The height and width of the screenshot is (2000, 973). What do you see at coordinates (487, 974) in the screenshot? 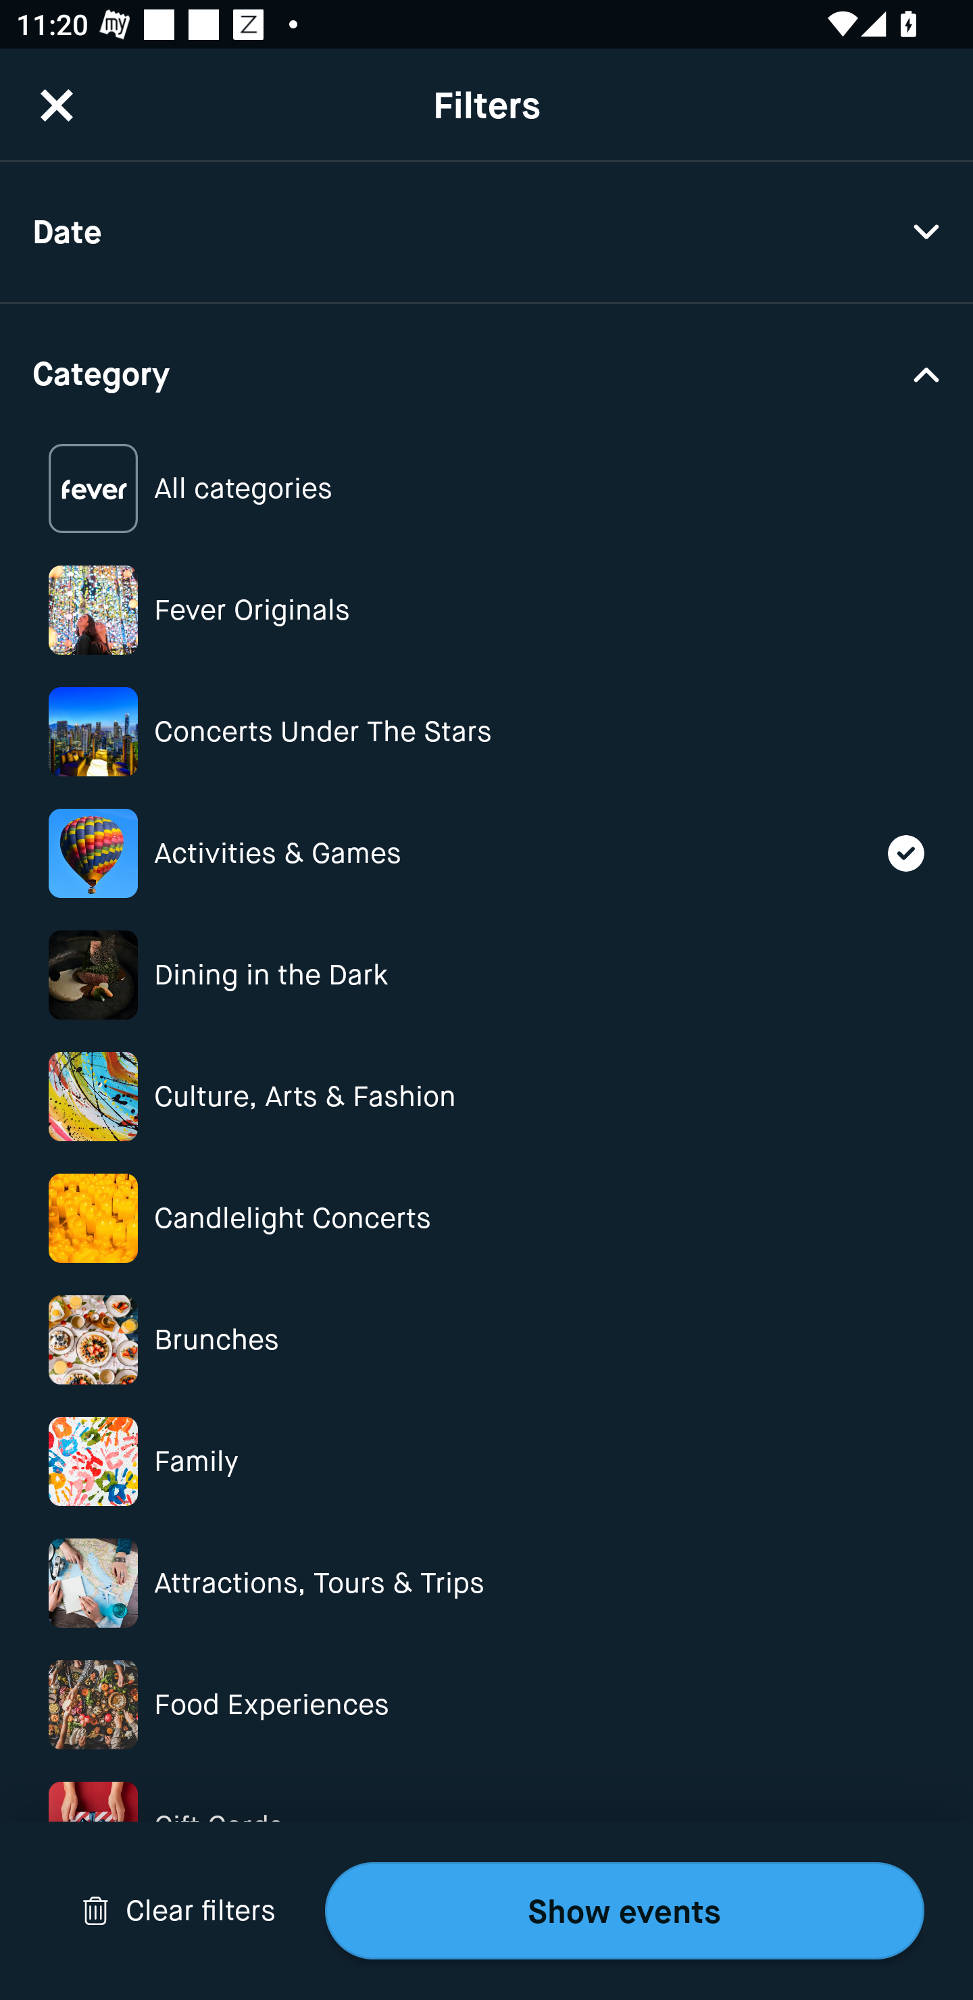
I see `Category Image Dining in the Dark` at bounding box center [487, 974].